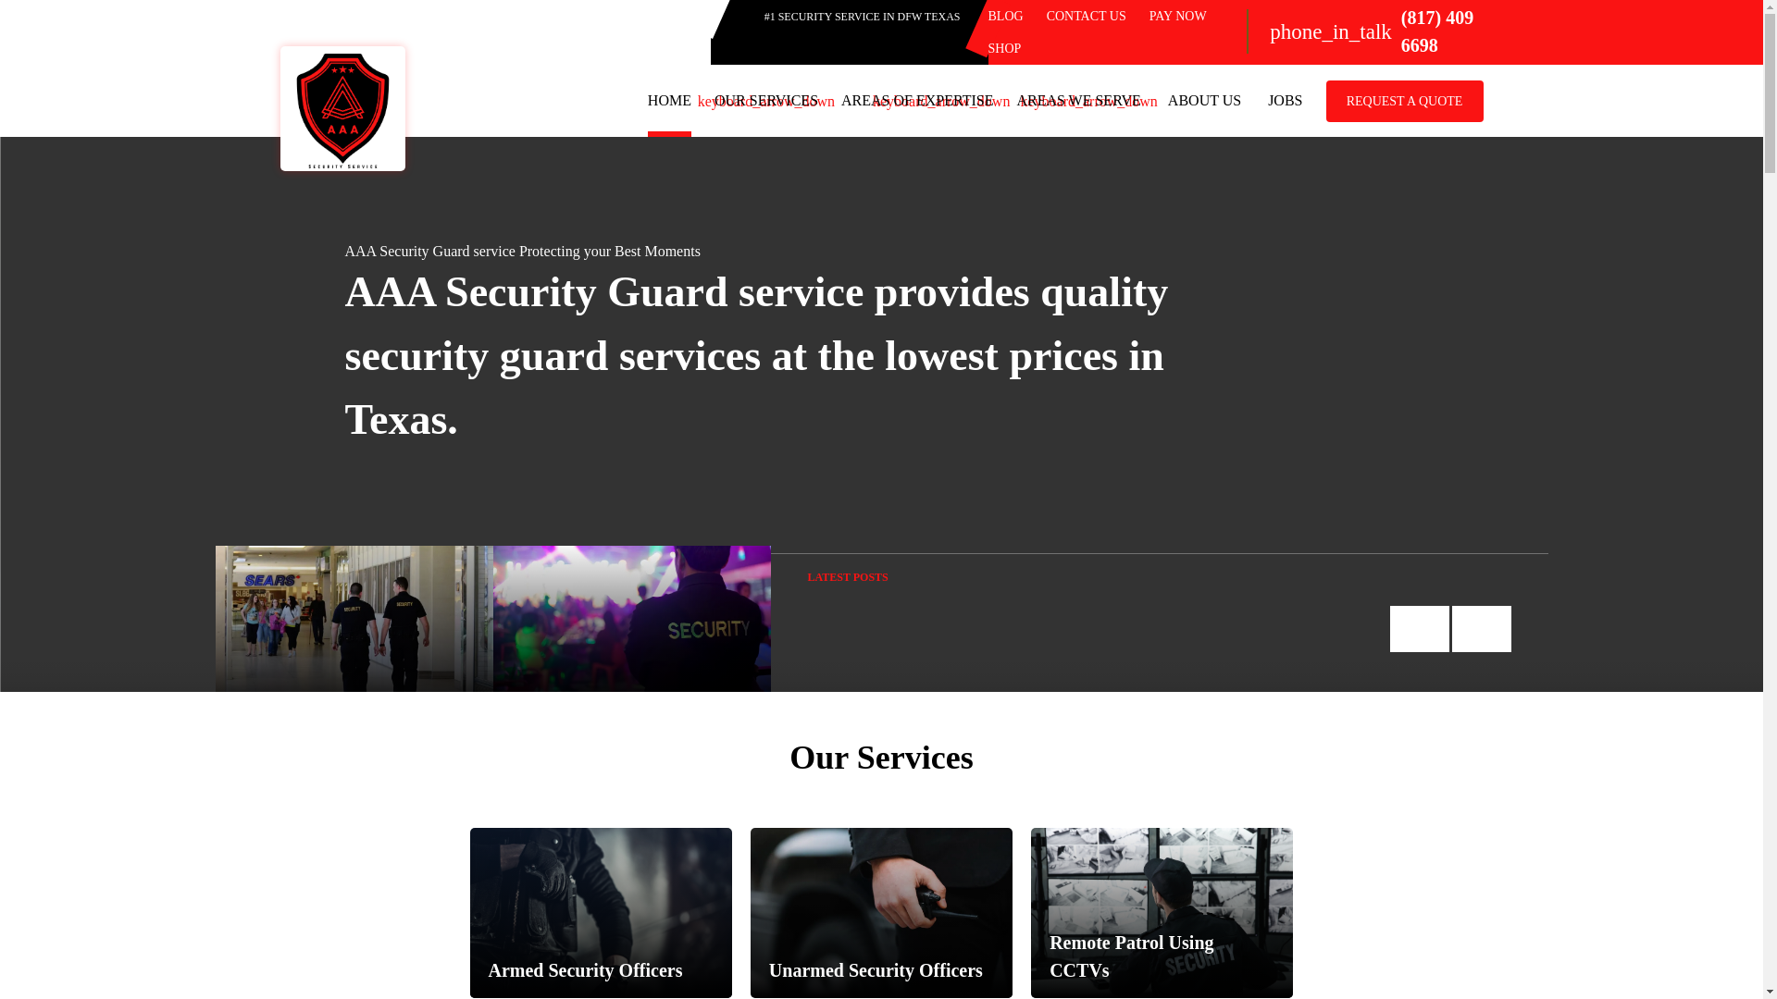 The image size is (1777, 999). What do you see at coordinates (765, 100) in the screenshot?
I see `OUR SERVICES` at bounding box center [765, 100].